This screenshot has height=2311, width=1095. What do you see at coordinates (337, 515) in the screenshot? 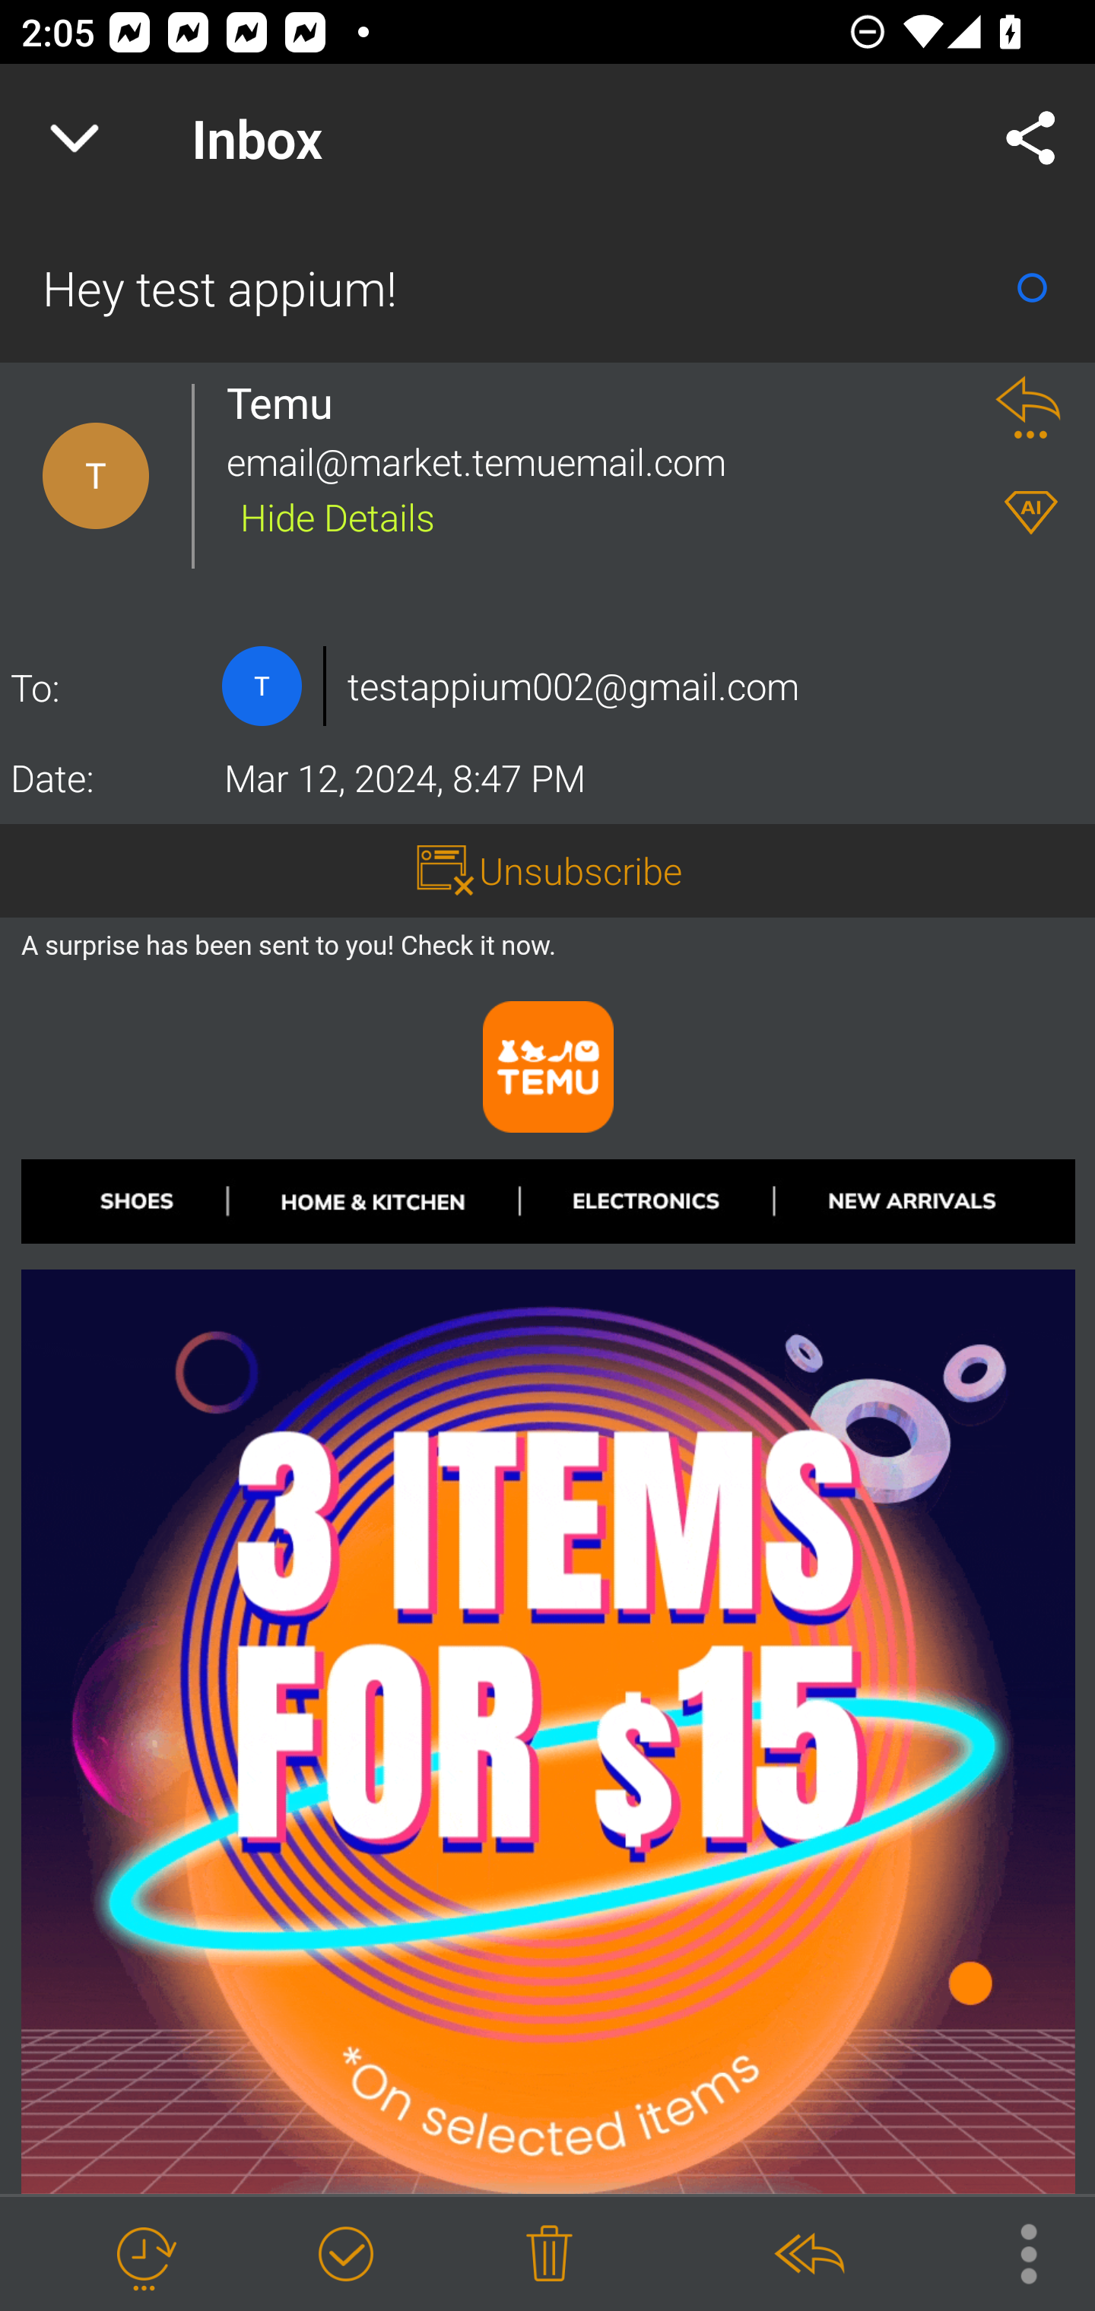
I see `Hide Details` at bounding box center [337, 515].